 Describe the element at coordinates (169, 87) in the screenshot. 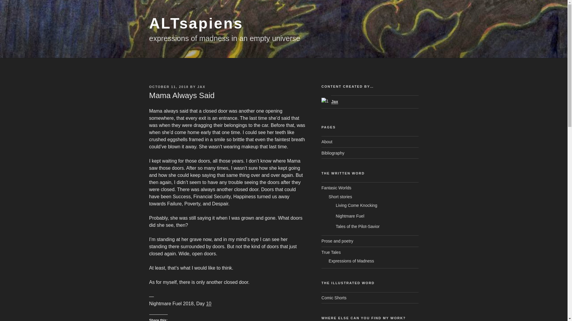

I see `OCTOBER 11, 2018` at that location.